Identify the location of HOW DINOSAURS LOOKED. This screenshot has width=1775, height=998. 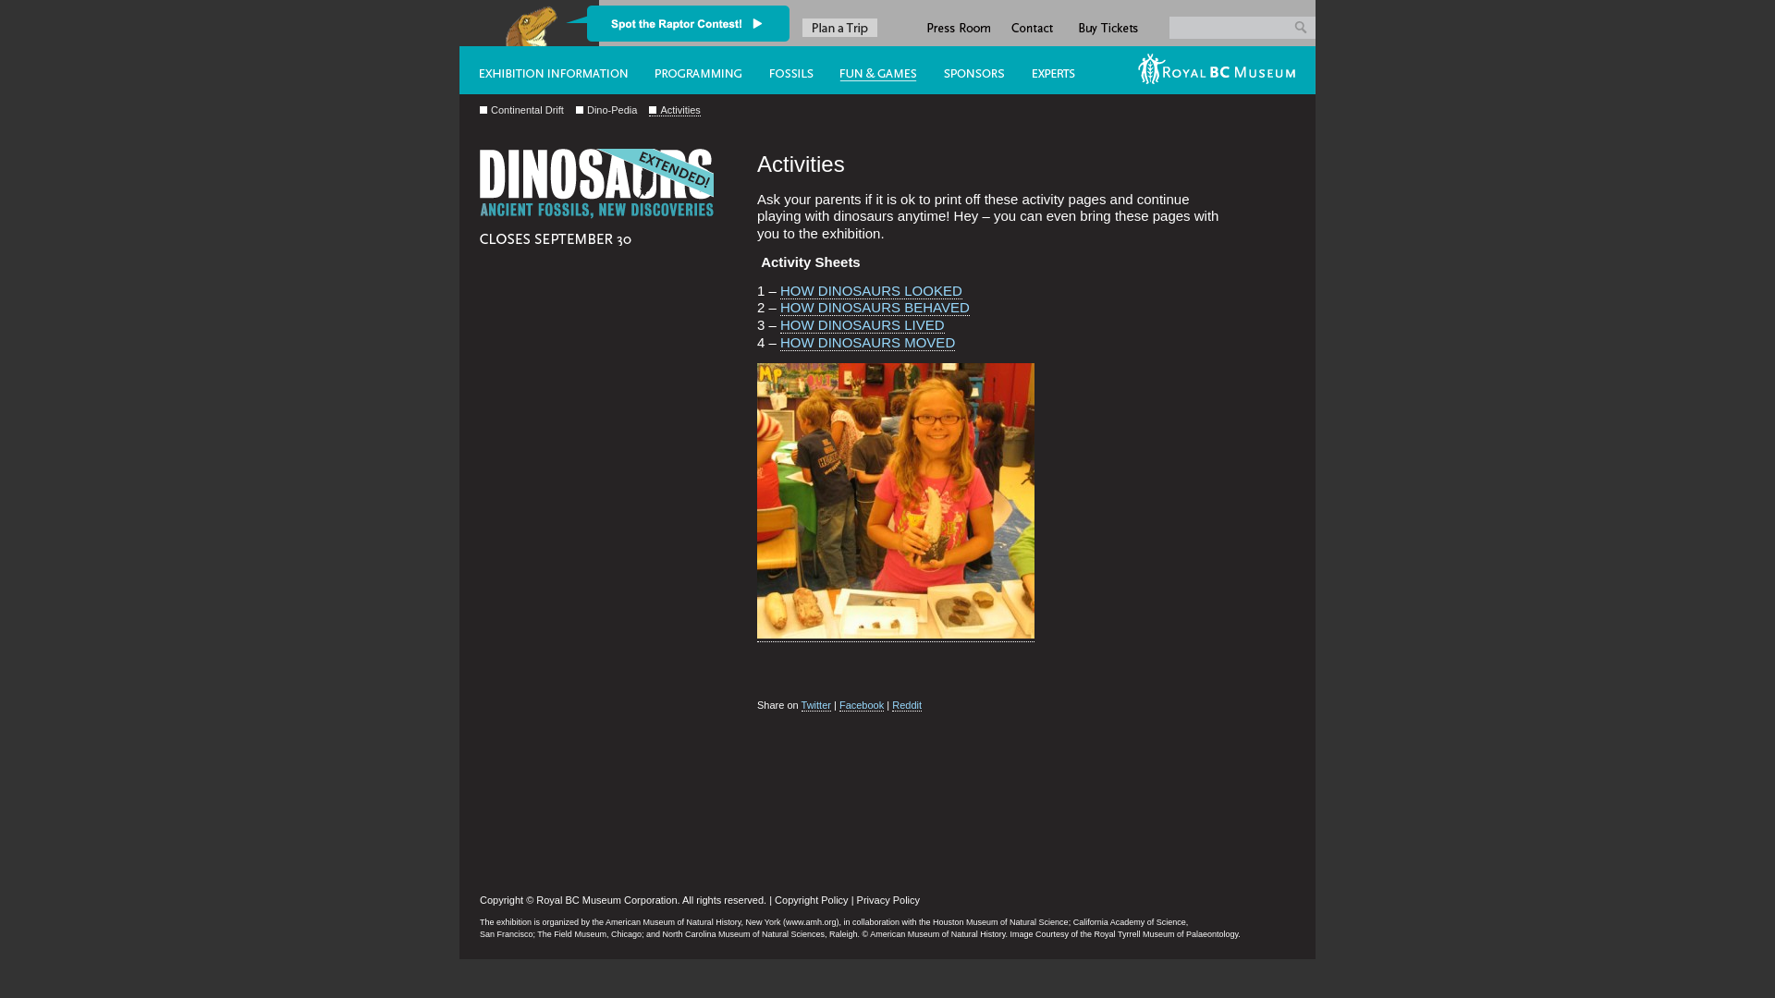
(871, 291).